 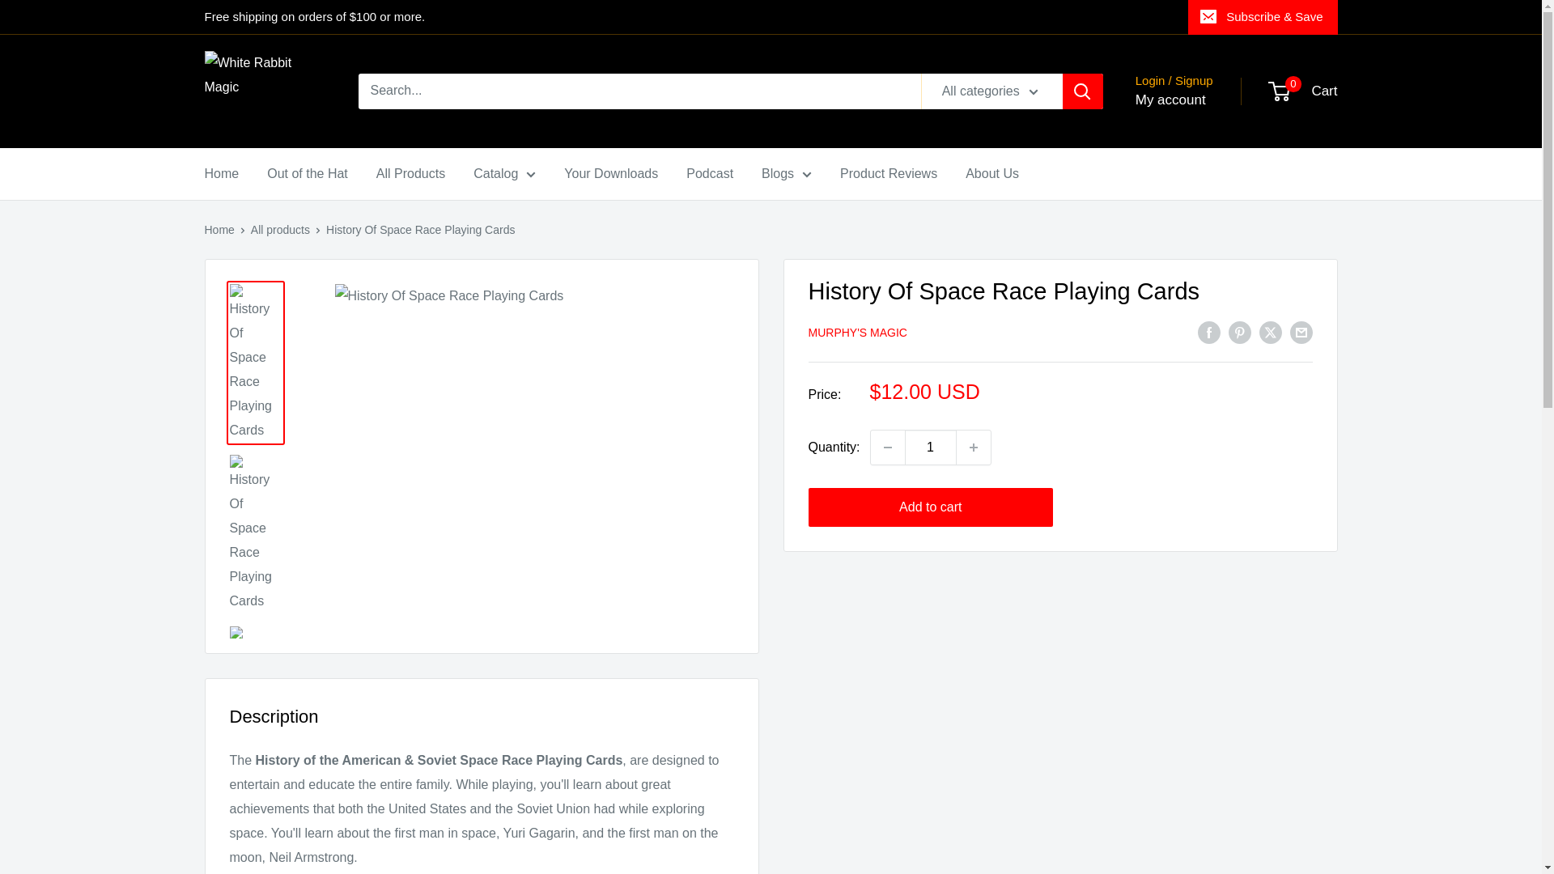 I want to click on 1, so click(x=931, y=447).